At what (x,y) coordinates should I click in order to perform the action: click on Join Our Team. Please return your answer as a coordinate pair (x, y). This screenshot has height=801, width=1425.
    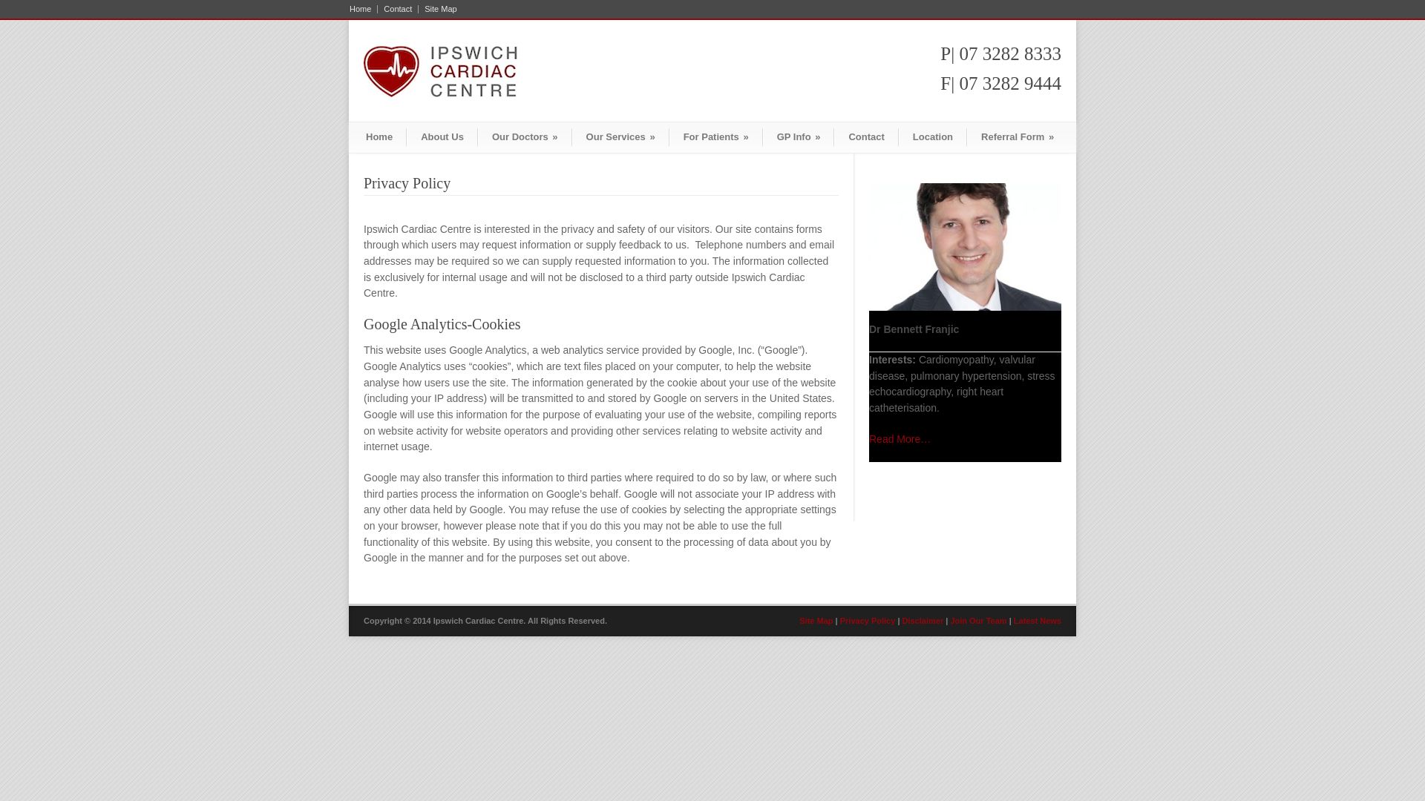
    Looking at the image, I should click on (978, 621).